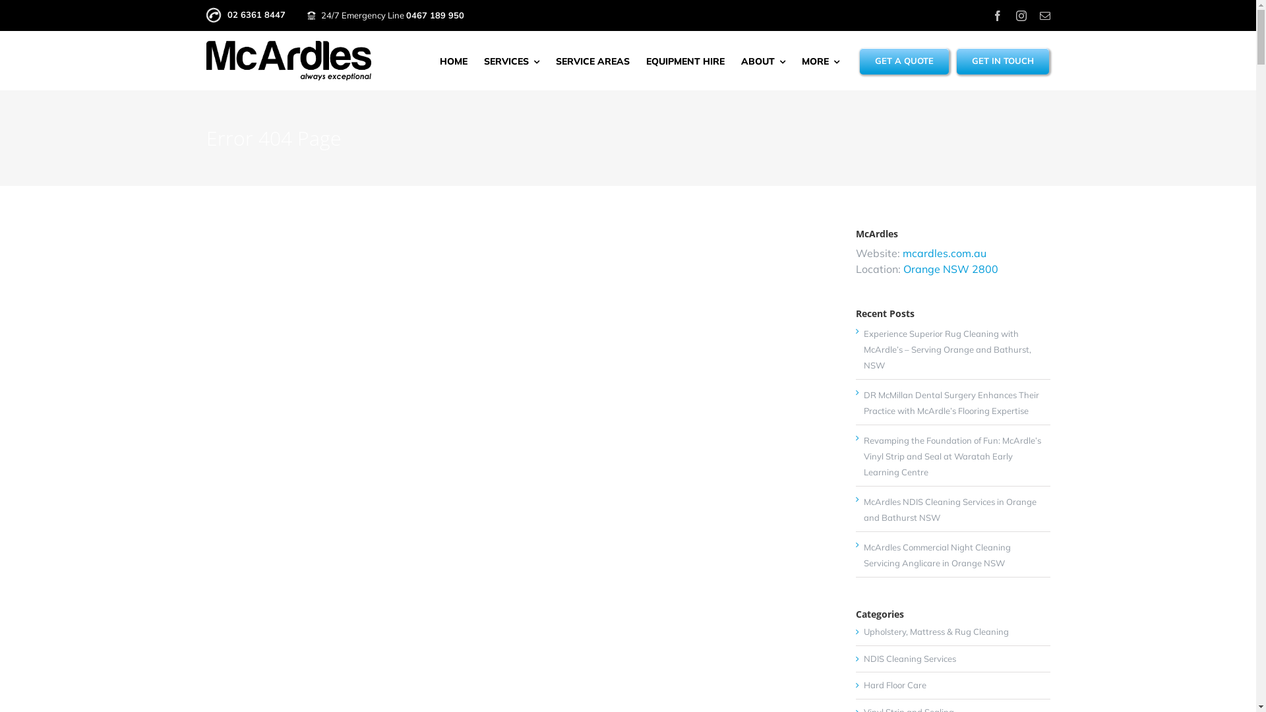 The image size is (1266, 712). Describe the element at coordinates (997, 16) in the screenshot. I see `Facebook` at that location.